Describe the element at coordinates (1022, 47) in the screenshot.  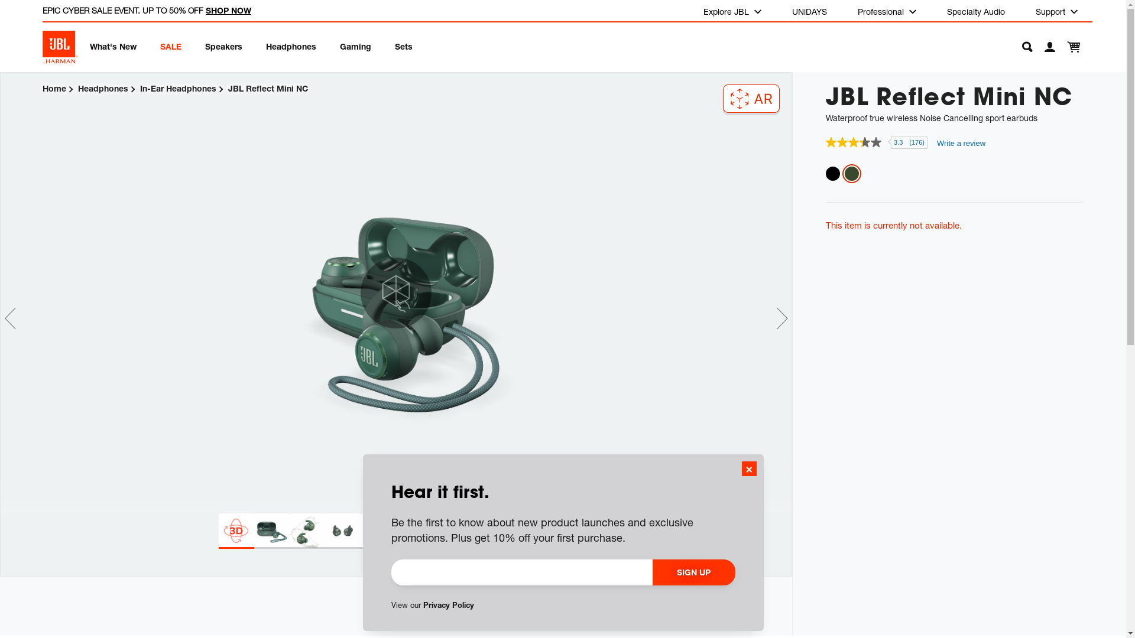
I see `Search` at that location.